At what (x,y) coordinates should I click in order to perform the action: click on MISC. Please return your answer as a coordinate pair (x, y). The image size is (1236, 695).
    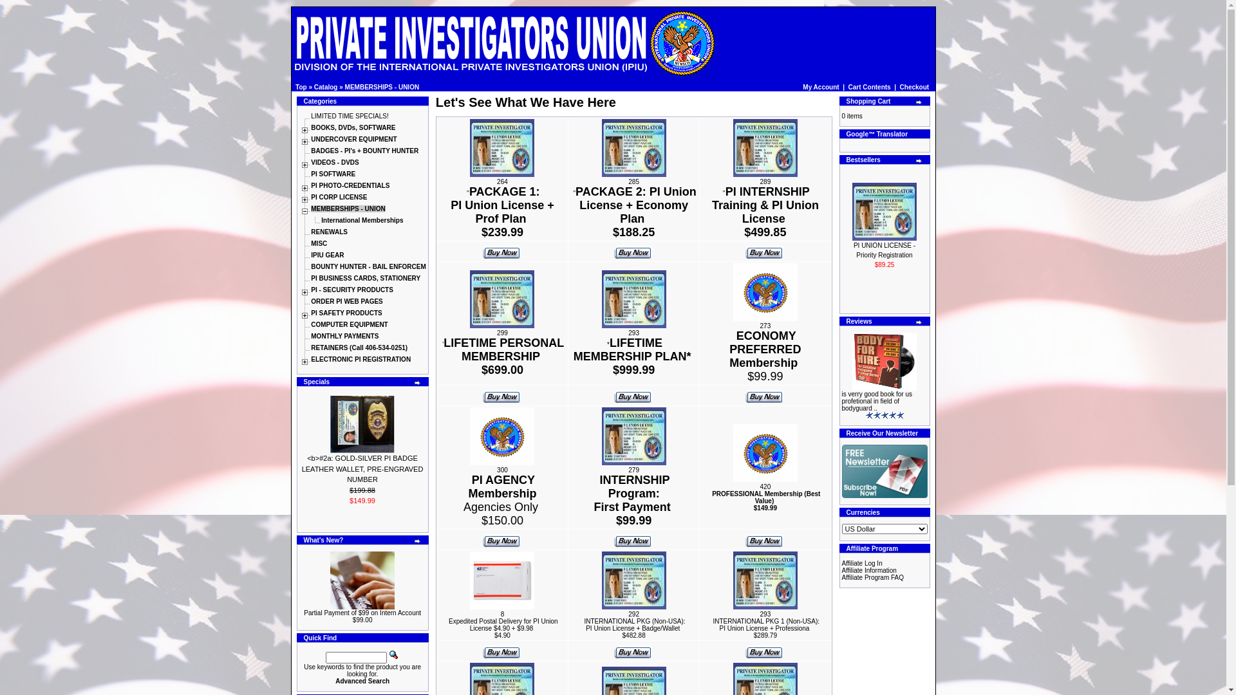
    Looking at the image, I should click on (319, 243).